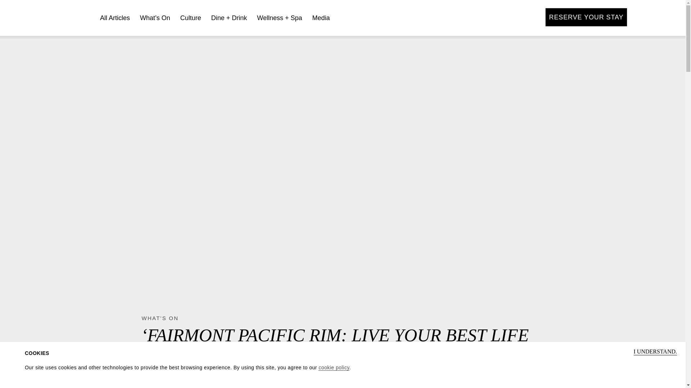  Describe the element at coordinates (115, 18) in the screenshot. I see `All Articles` at that location.